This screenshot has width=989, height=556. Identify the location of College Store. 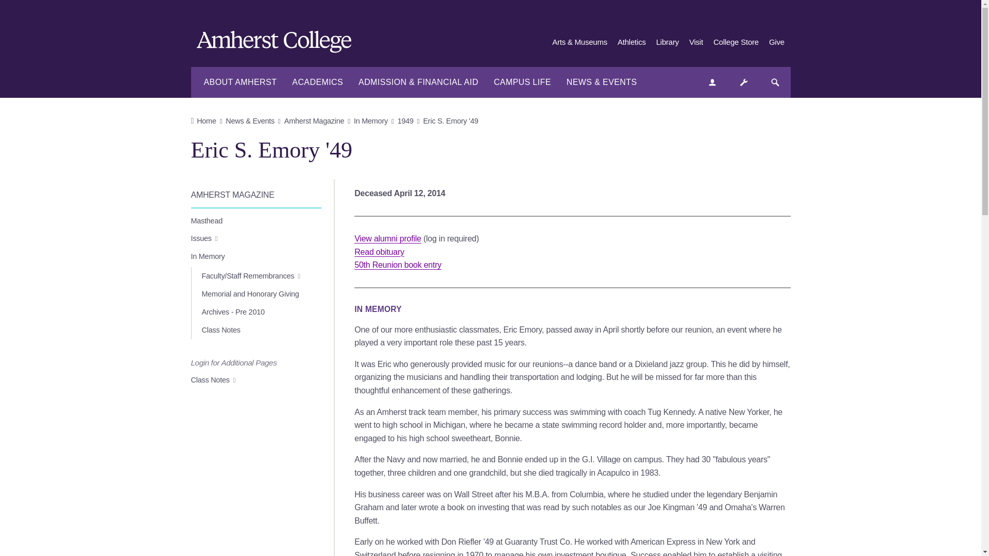
(736, 42).